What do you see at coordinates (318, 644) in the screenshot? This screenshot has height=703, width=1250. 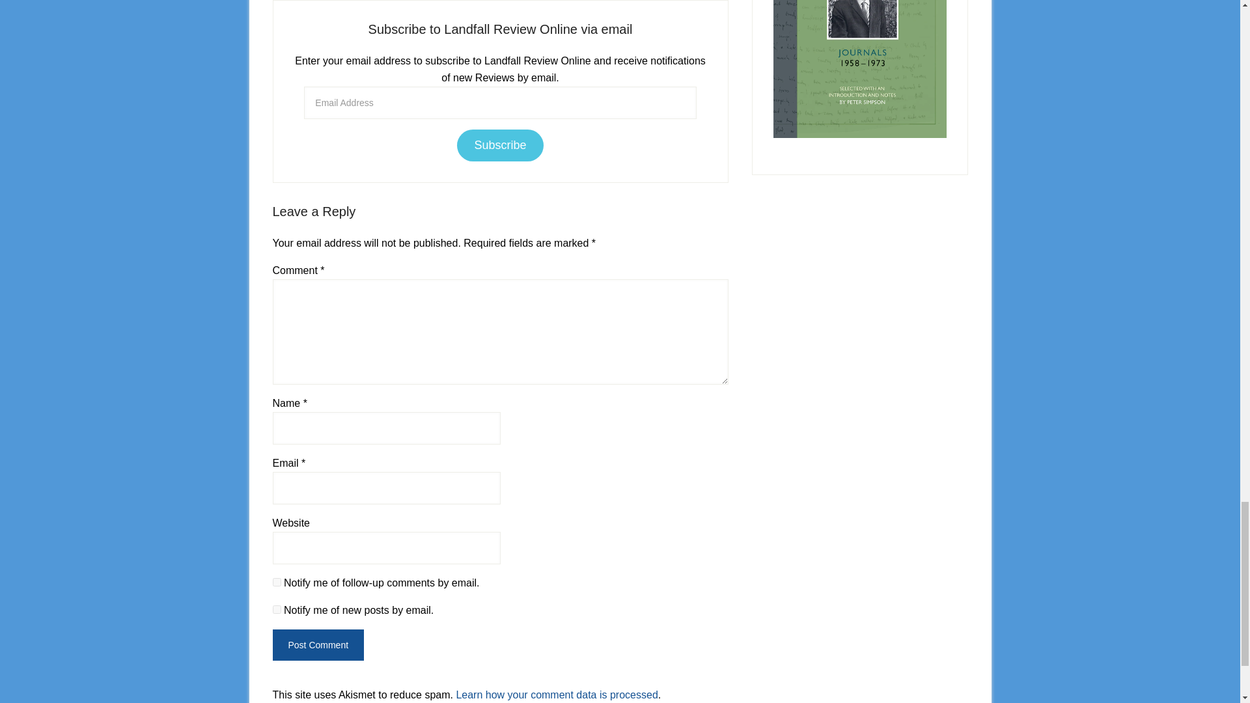 I see `Post Comment` at bounding box center [318, 644].